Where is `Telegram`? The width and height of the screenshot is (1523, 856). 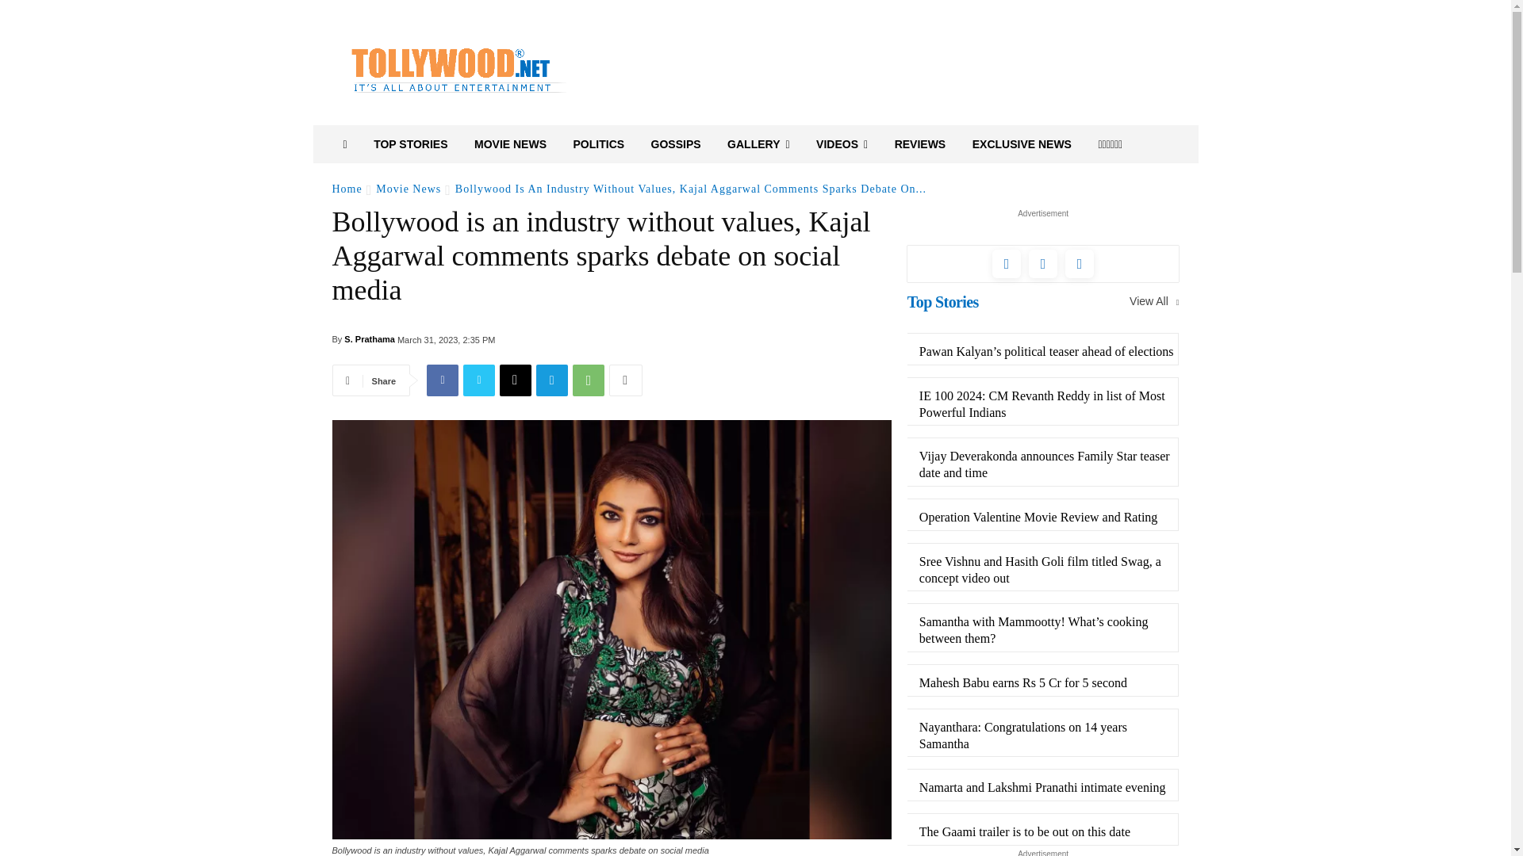 Telegram is located at coordinates (552, 380).